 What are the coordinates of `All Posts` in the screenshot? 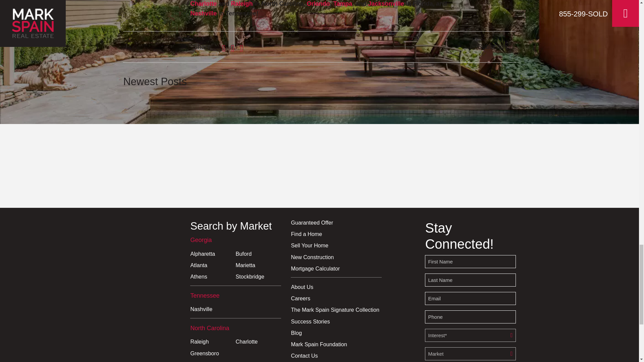 It's located at (420, 84).